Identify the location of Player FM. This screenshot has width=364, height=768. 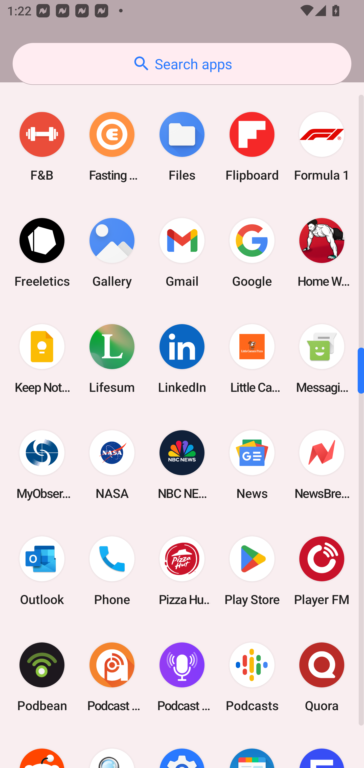
(322, 570).